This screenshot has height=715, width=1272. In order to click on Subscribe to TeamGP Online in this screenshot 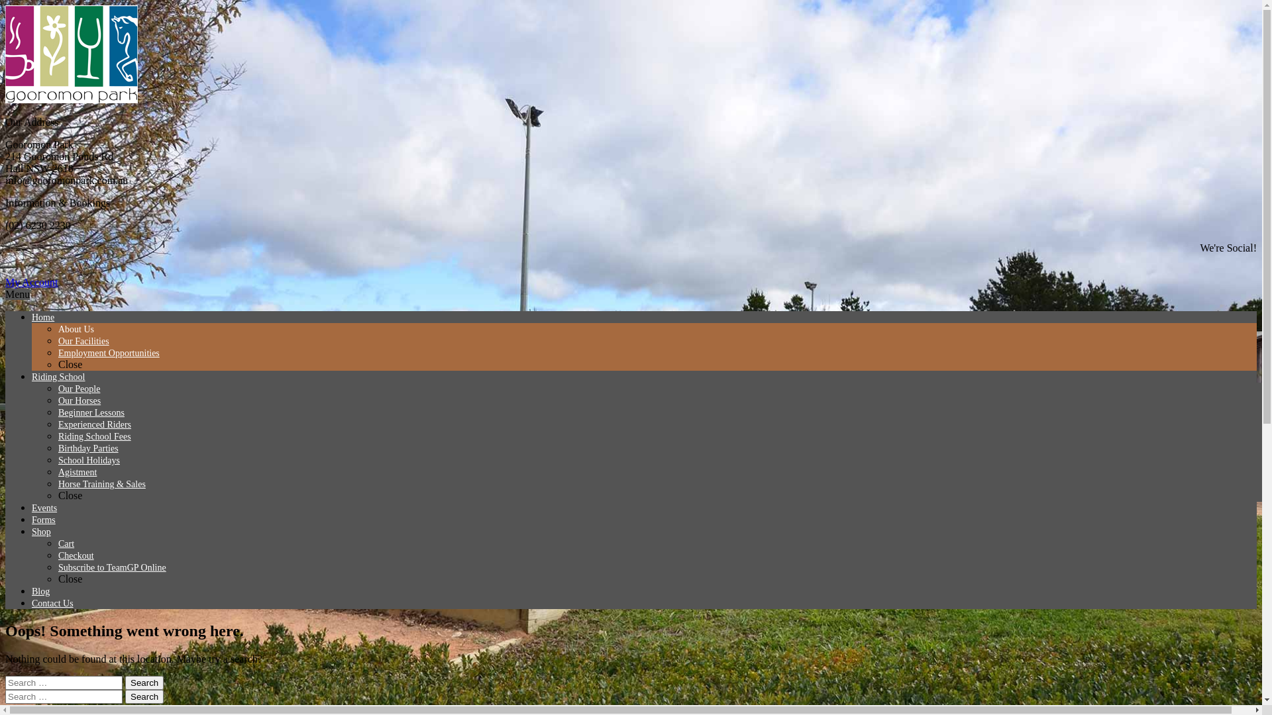, I will do `click(113, 568)`.